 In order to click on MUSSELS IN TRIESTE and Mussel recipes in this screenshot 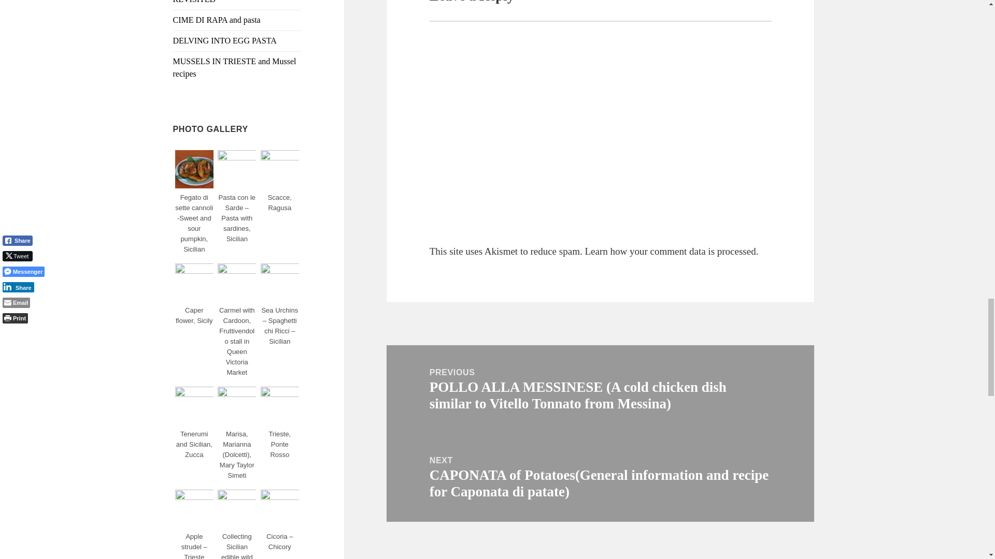, I will do `click(235, 67)`.